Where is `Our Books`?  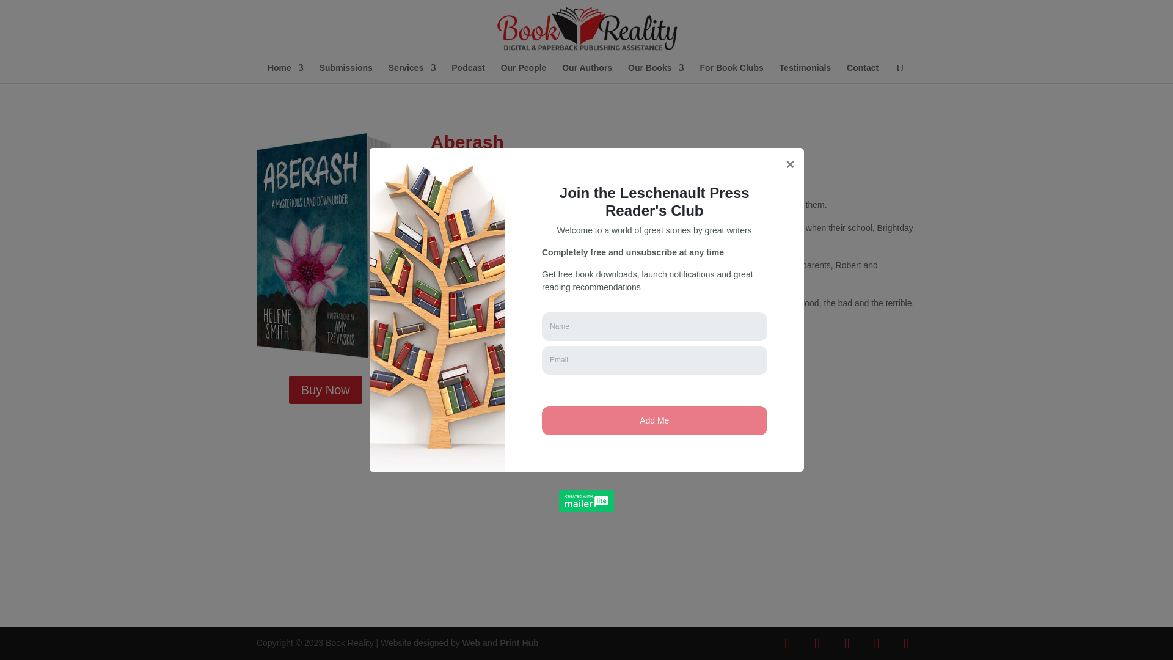
Our Books is located at coordinates (656, 73).